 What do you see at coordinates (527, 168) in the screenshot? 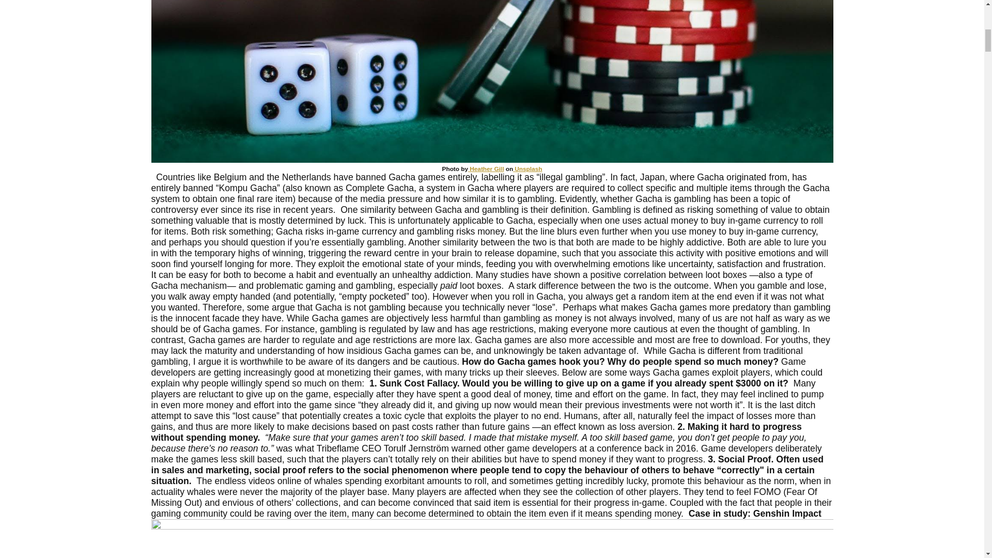
I see `Unsplash` at bounding box center [527, 168].